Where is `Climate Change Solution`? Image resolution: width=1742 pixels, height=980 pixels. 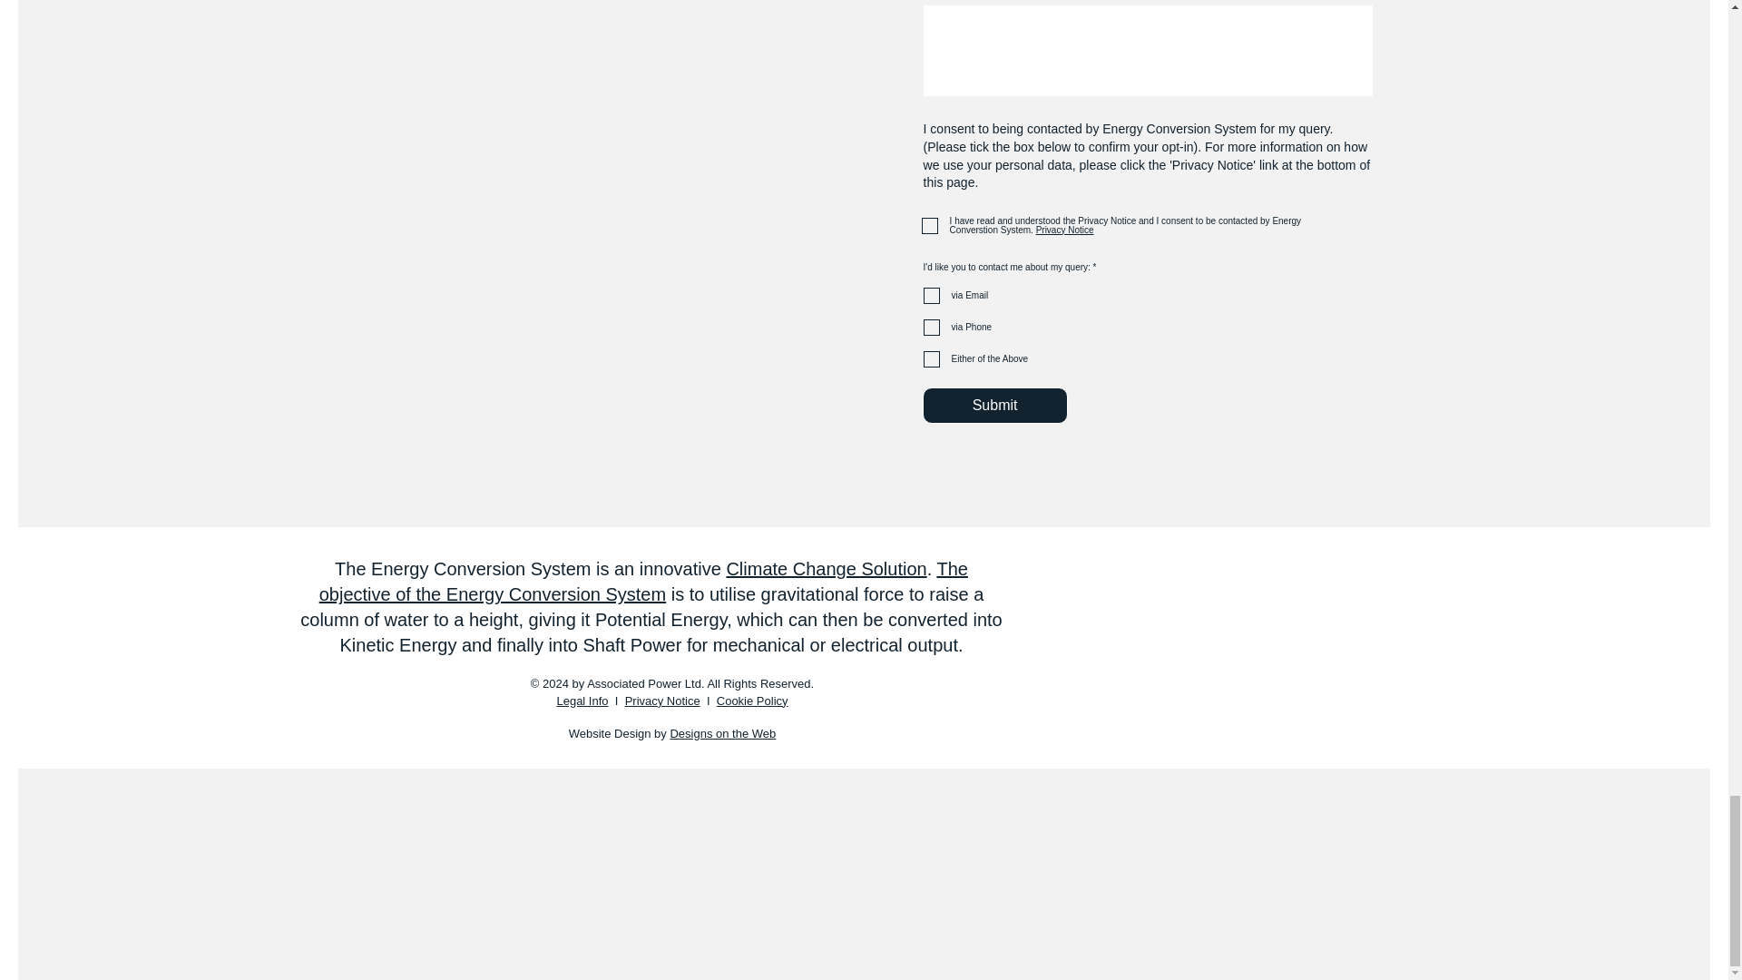 Climate Change Solution is located at coordinates (826, 568).